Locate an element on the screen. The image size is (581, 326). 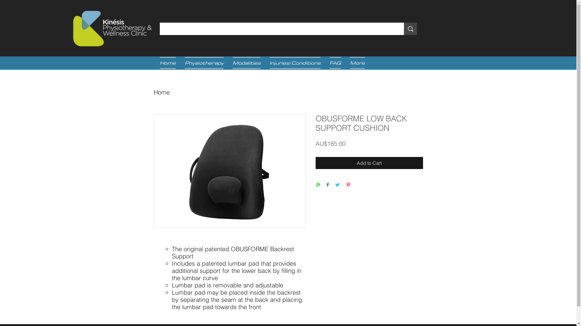
Add to Cart is located at coordinates (369, 163).